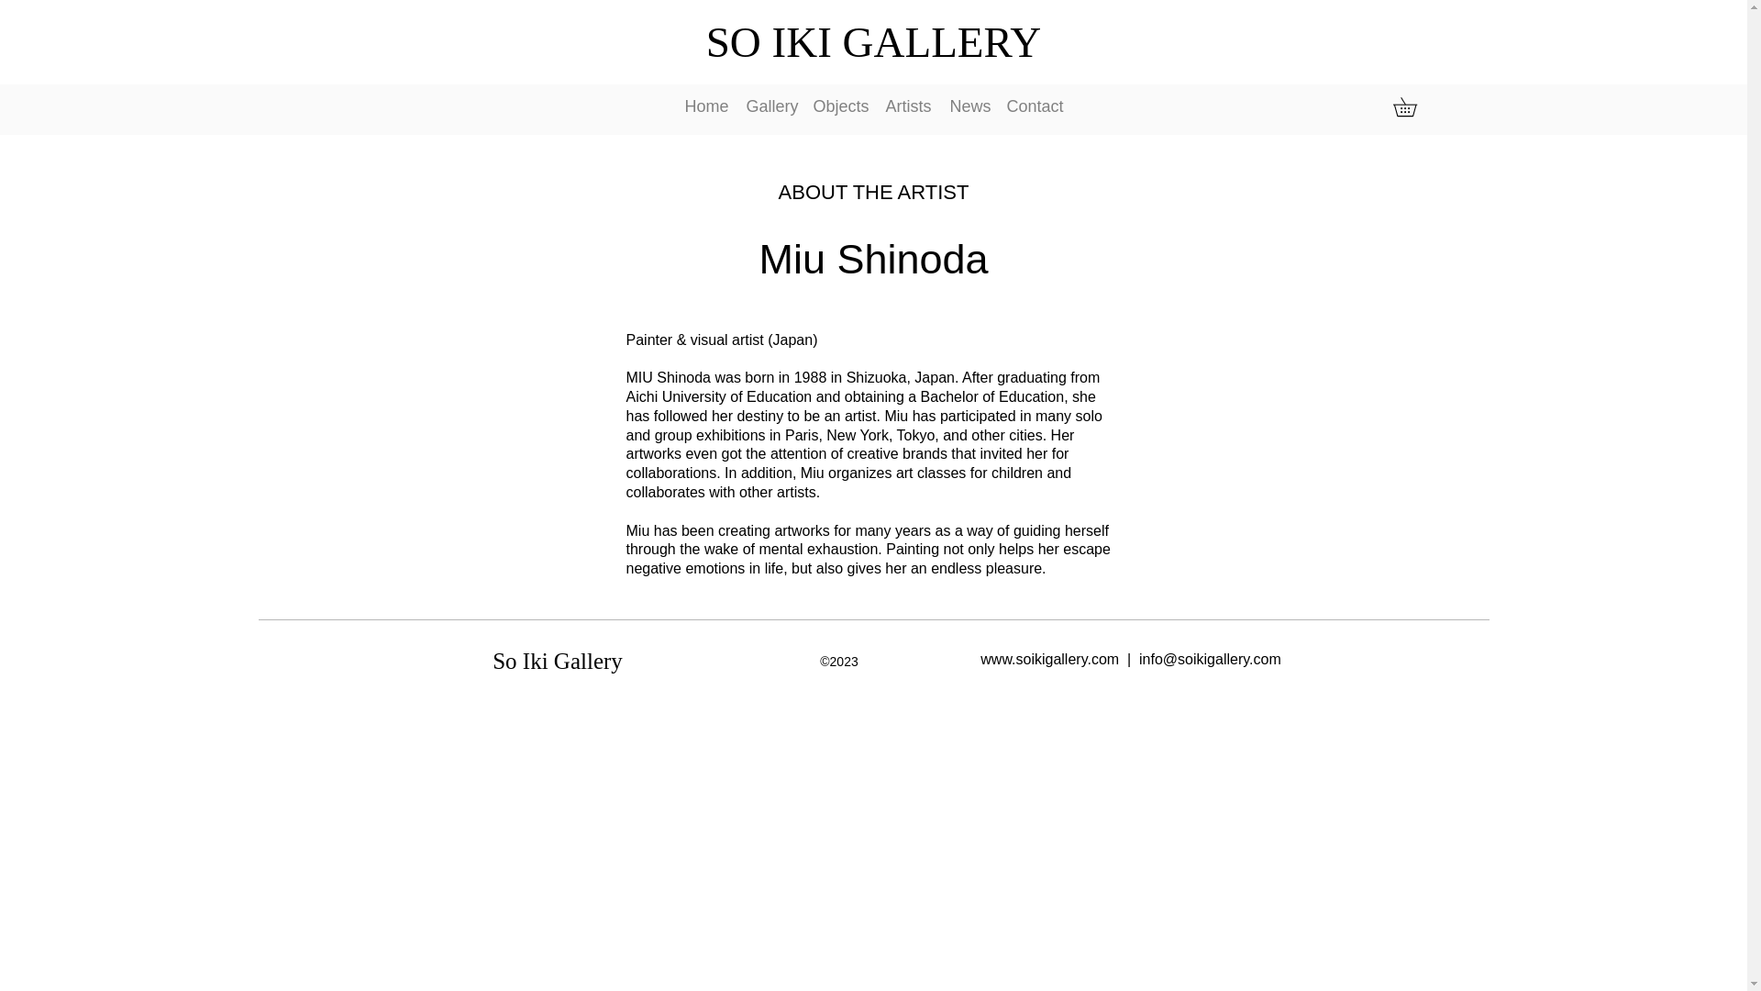 This screenshot has width=1761, height=991. Describe the element at coordinates (908, 106) in the screenshot. I see `Artists` at that location.